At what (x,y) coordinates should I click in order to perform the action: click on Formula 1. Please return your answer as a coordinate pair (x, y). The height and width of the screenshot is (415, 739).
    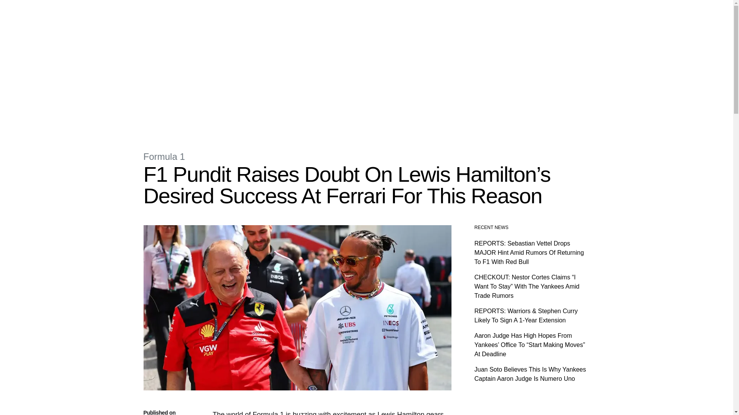
    Looking at the image, I should click on (164, 157).